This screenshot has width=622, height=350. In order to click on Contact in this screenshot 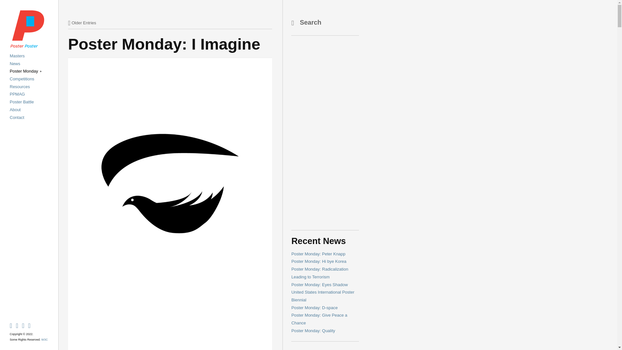, I will do `click(17, 117)`.